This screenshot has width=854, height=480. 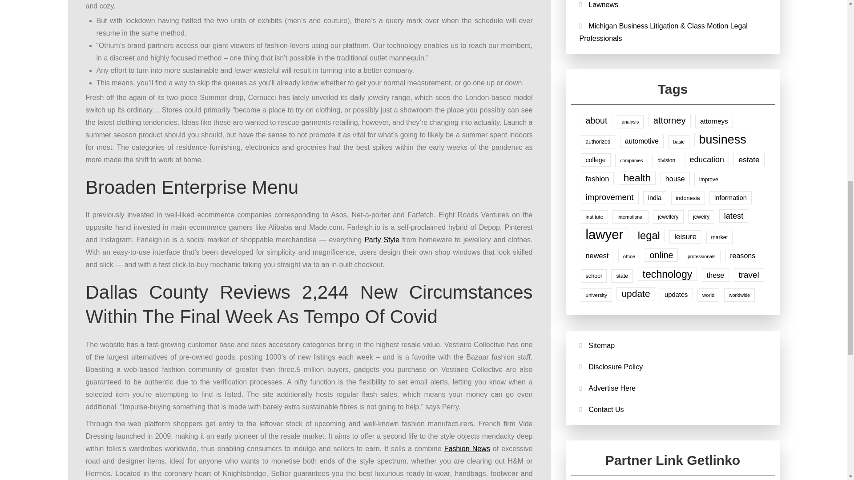 I want to click on attorneys, so click(x=713, y=121).